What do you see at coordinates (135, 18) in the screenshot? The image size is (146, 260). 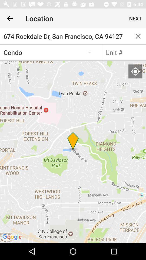 I see `scroll until the next icon` at bounding box center [135, 18].